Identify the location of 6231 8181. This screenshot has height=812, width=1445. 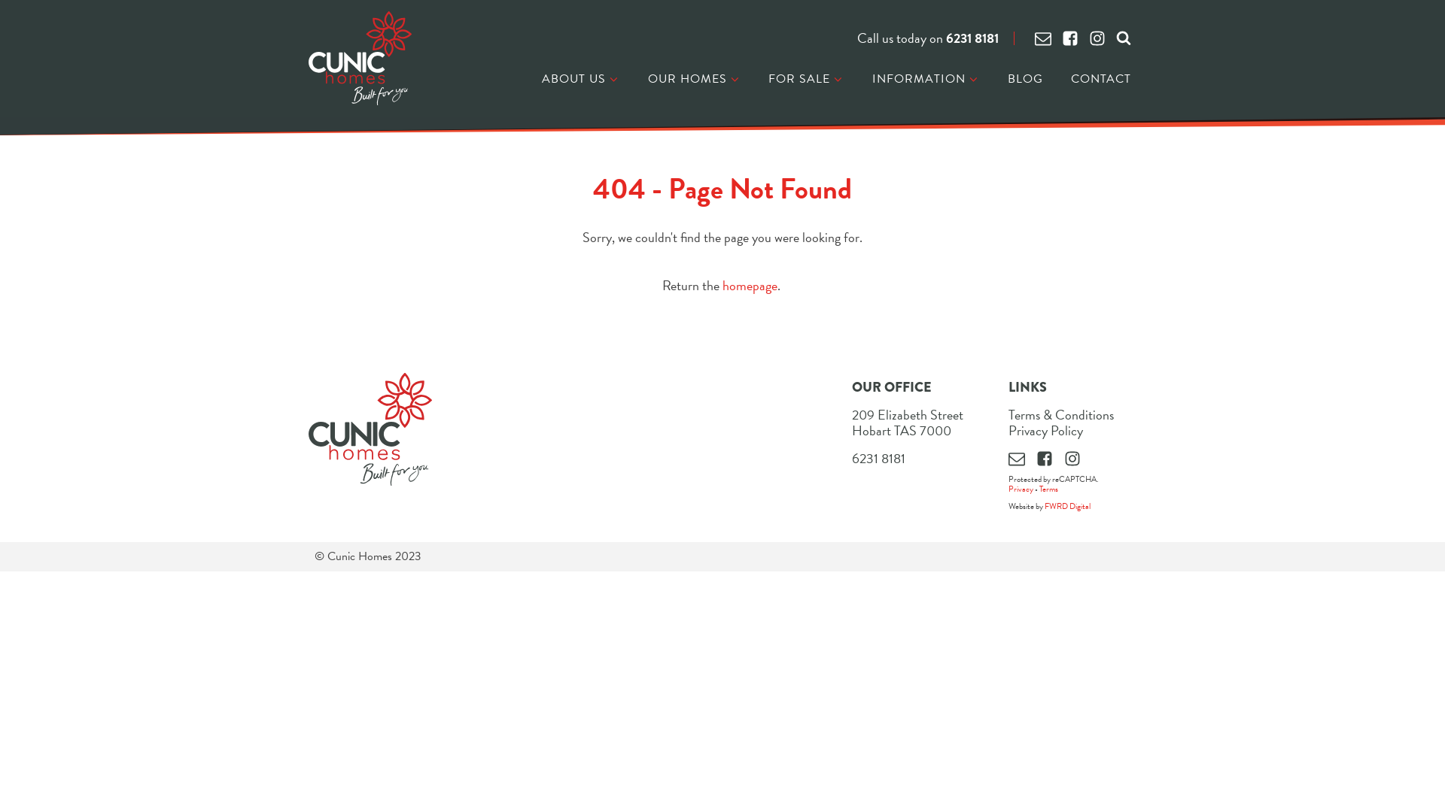
(879, 459).